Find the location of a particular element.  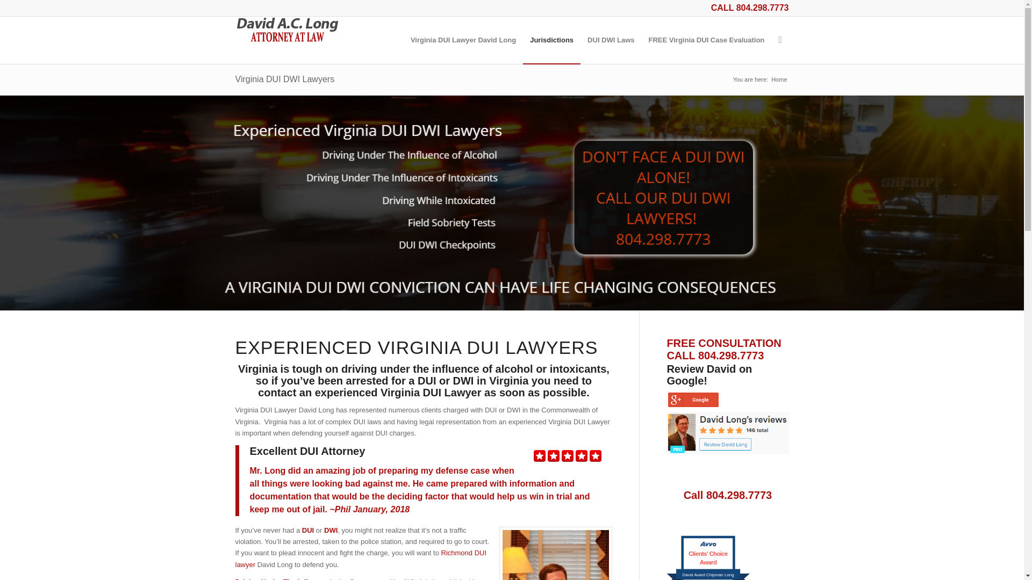

DUI DWI Lawyers In Virginia is located at coordinates (551, 40).